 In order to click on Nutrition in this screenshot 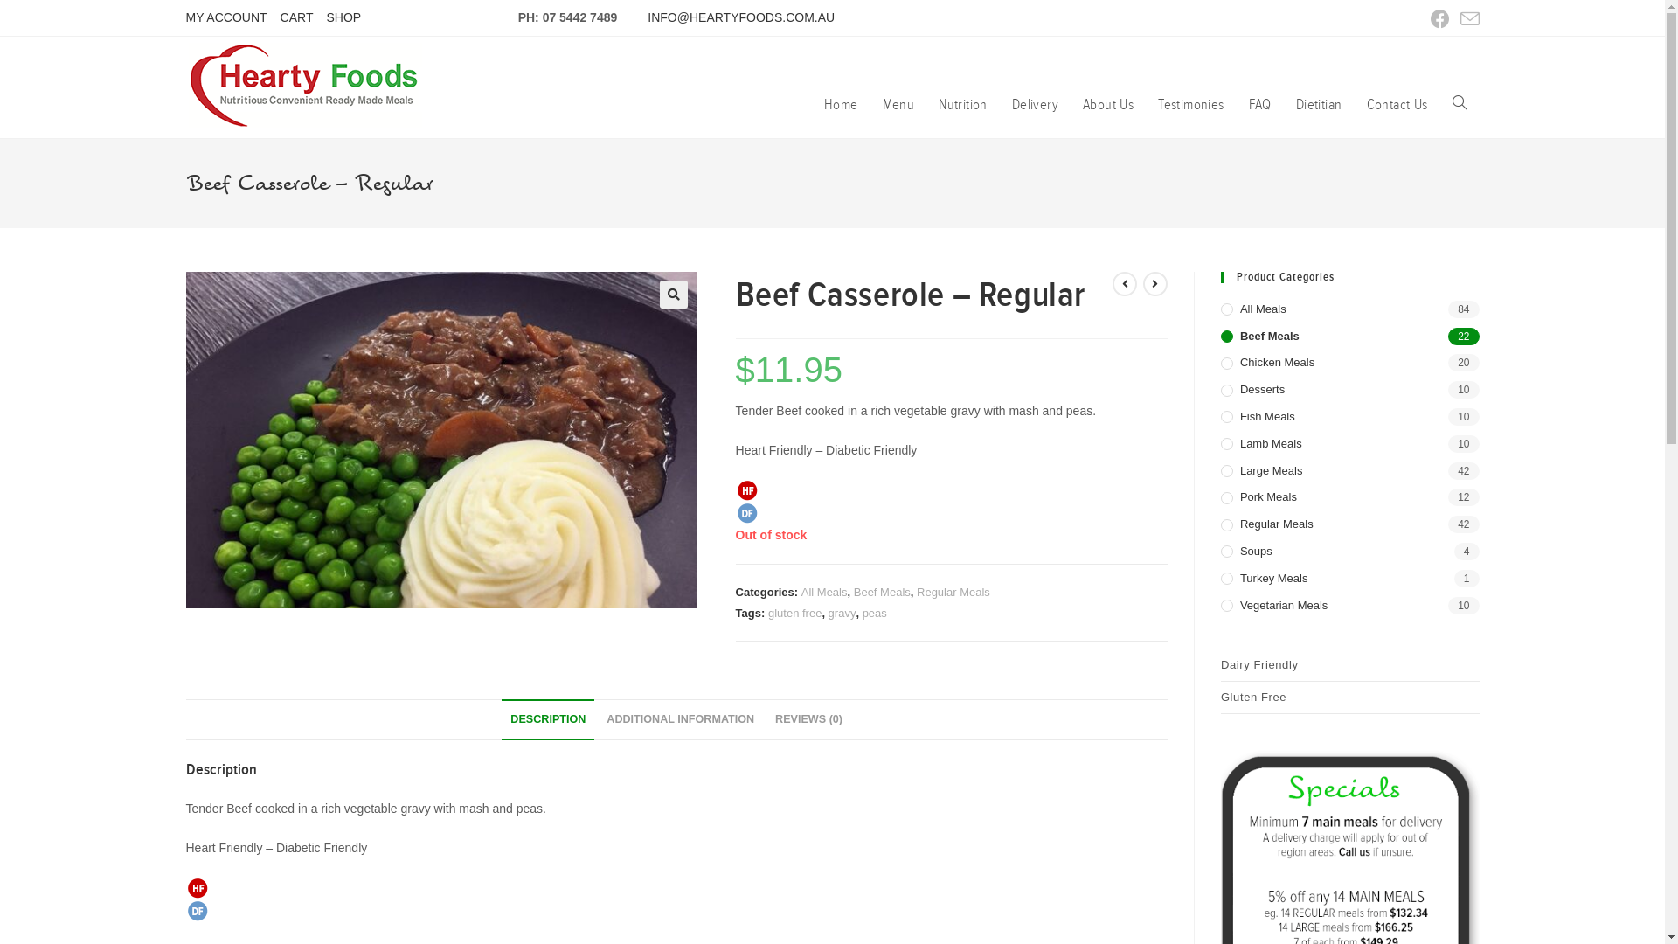, I will do `click(963, 105)`.